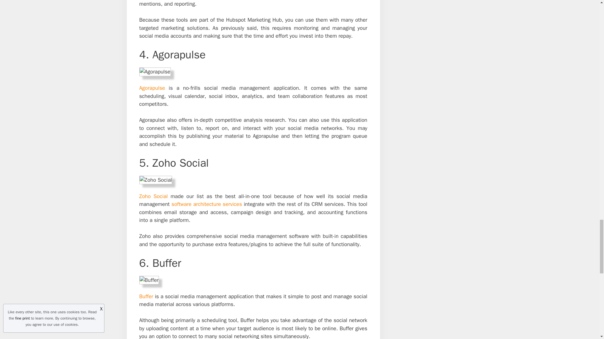 The height and width of the screenshot is (339, 604). I want to click on Zoho Social, so click(153, 196).